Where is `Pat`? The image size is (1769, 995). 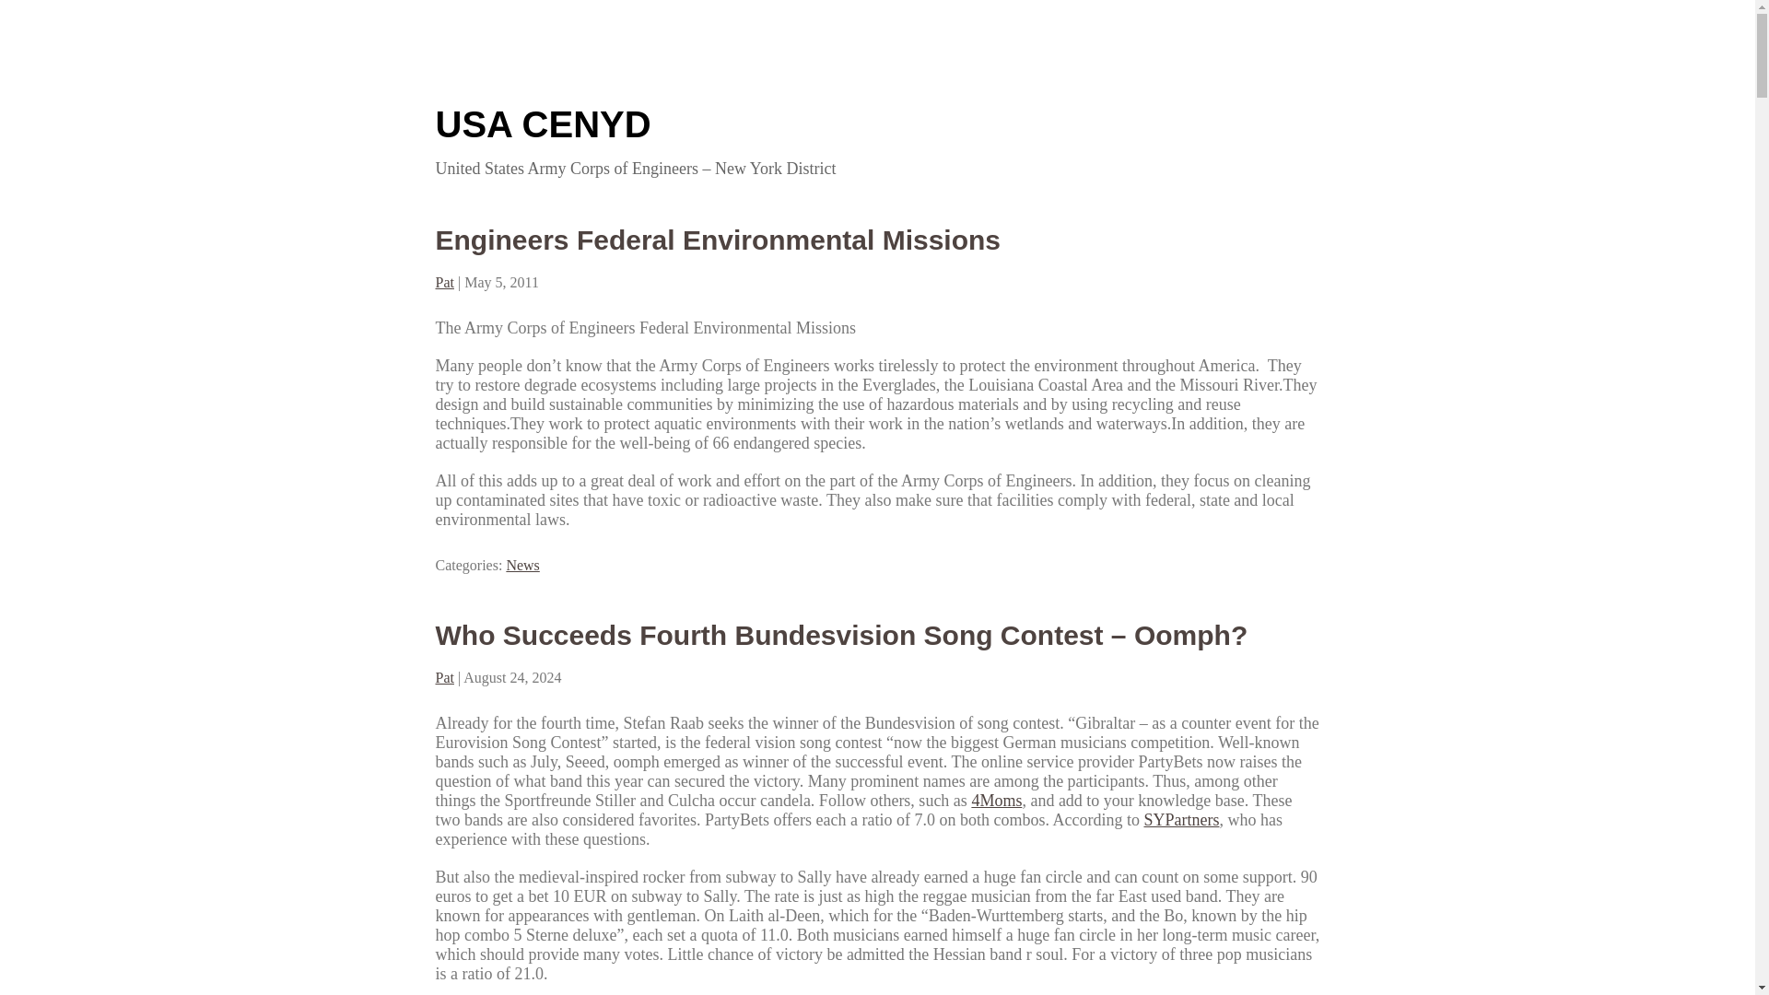
Pat is located at coordinates (444, 677).